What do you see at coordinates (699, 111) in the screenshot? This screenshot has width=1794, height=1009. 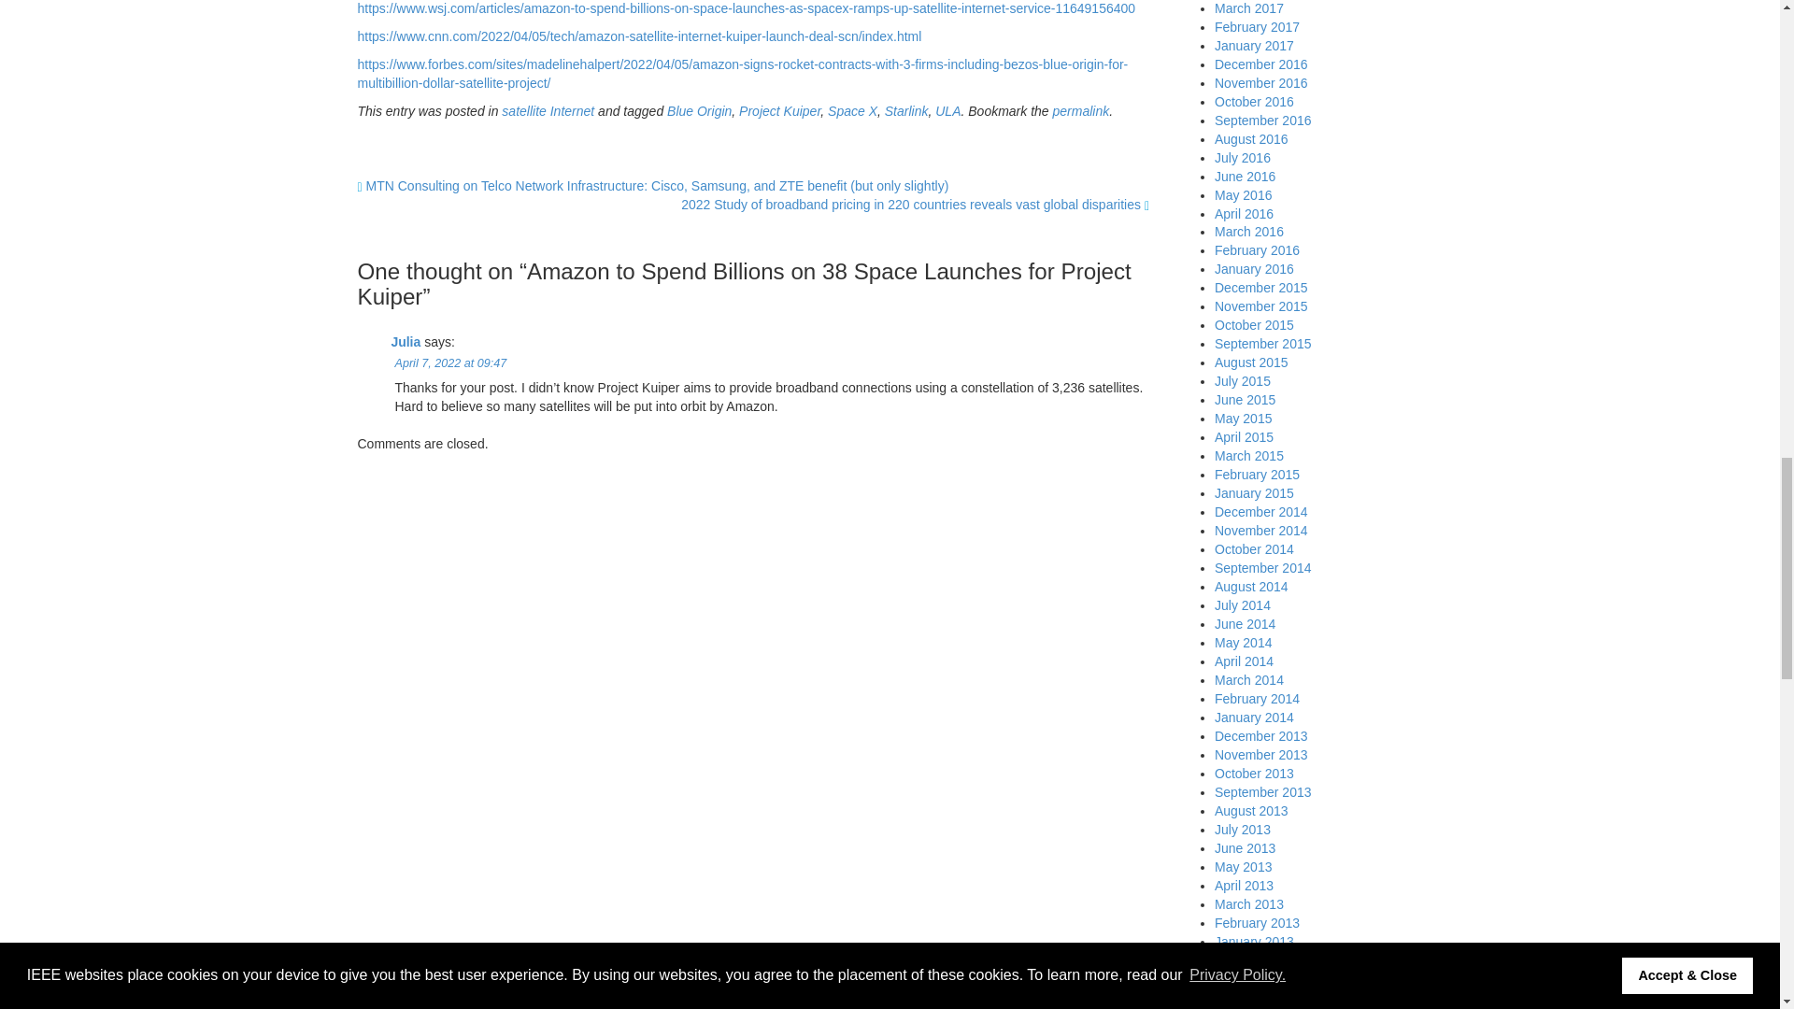 I see `Blue Origin` at bounding box center [699, 111].